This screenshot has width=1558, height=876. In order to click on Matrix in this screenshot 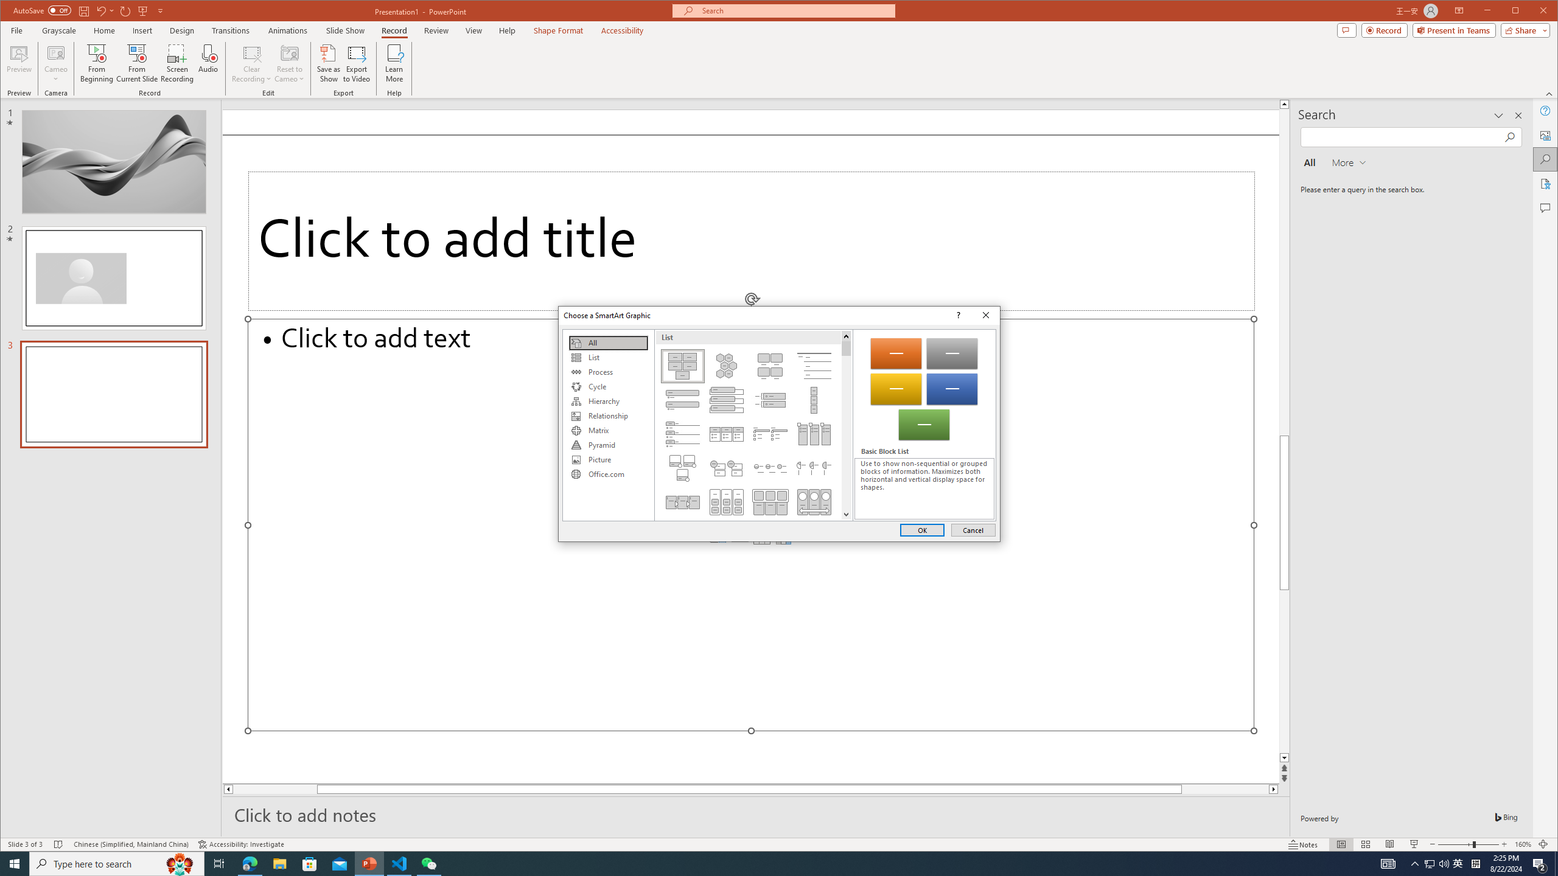, I will do `click(608, 431)`.